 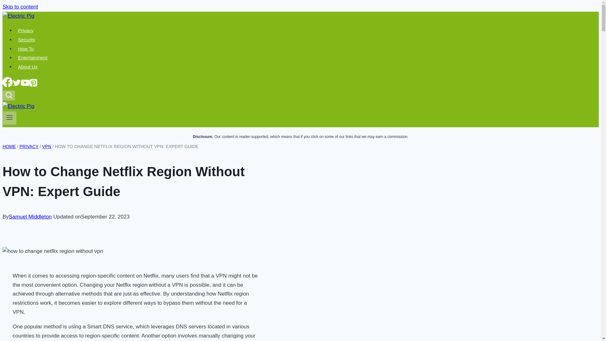 What do you see at coordinates (27, 39) in the screenshot?
I see `Security` at bounding box center [27, 39].